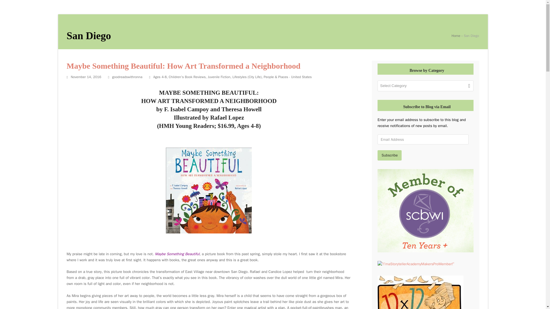 This screenshot has width=550, height=309. Describe the element at coordinates (187, 77) in the screenshot. I see `Children's Book Reviews` at that location.